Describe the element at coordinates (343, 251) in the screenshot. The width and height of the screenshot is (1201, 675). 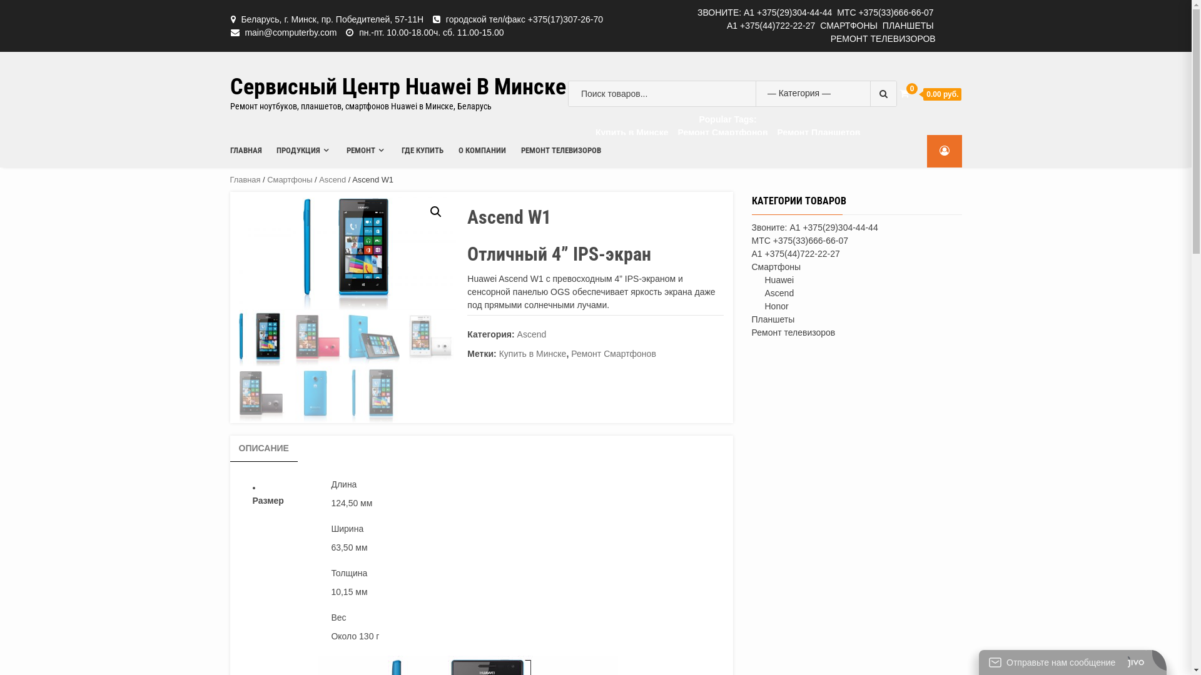
I see `Ascend W1,.` at that location.